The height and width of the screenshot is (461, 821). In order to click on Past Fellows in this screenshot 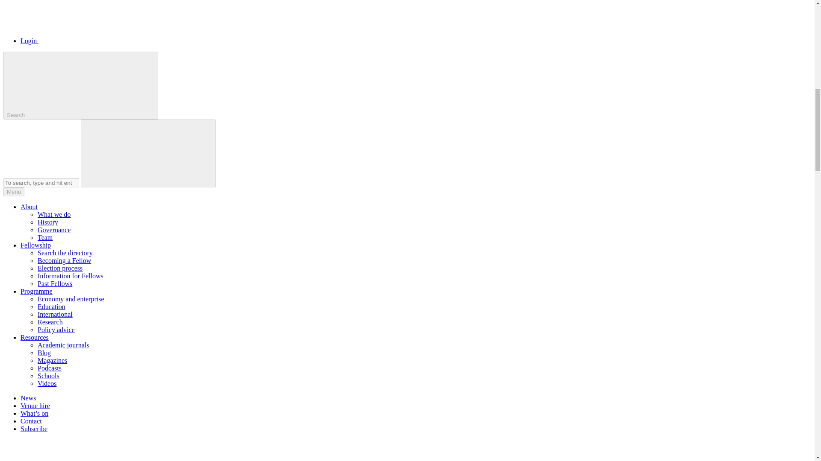, I will do `click(55, 283)`.